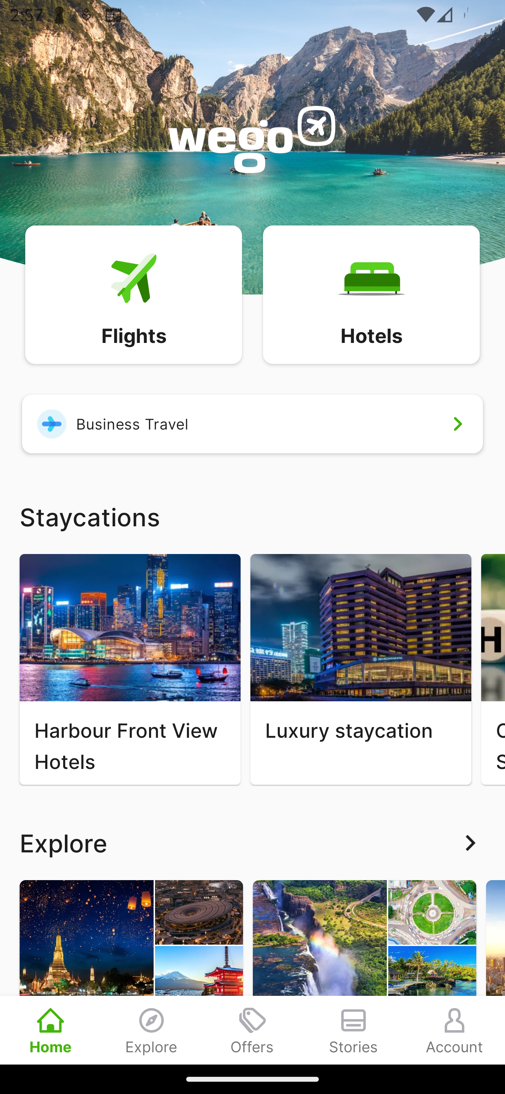  What do you see at coordinates (252, 424) in the screenshot?
I see `Business Travel` at bounding box center [252, 424].